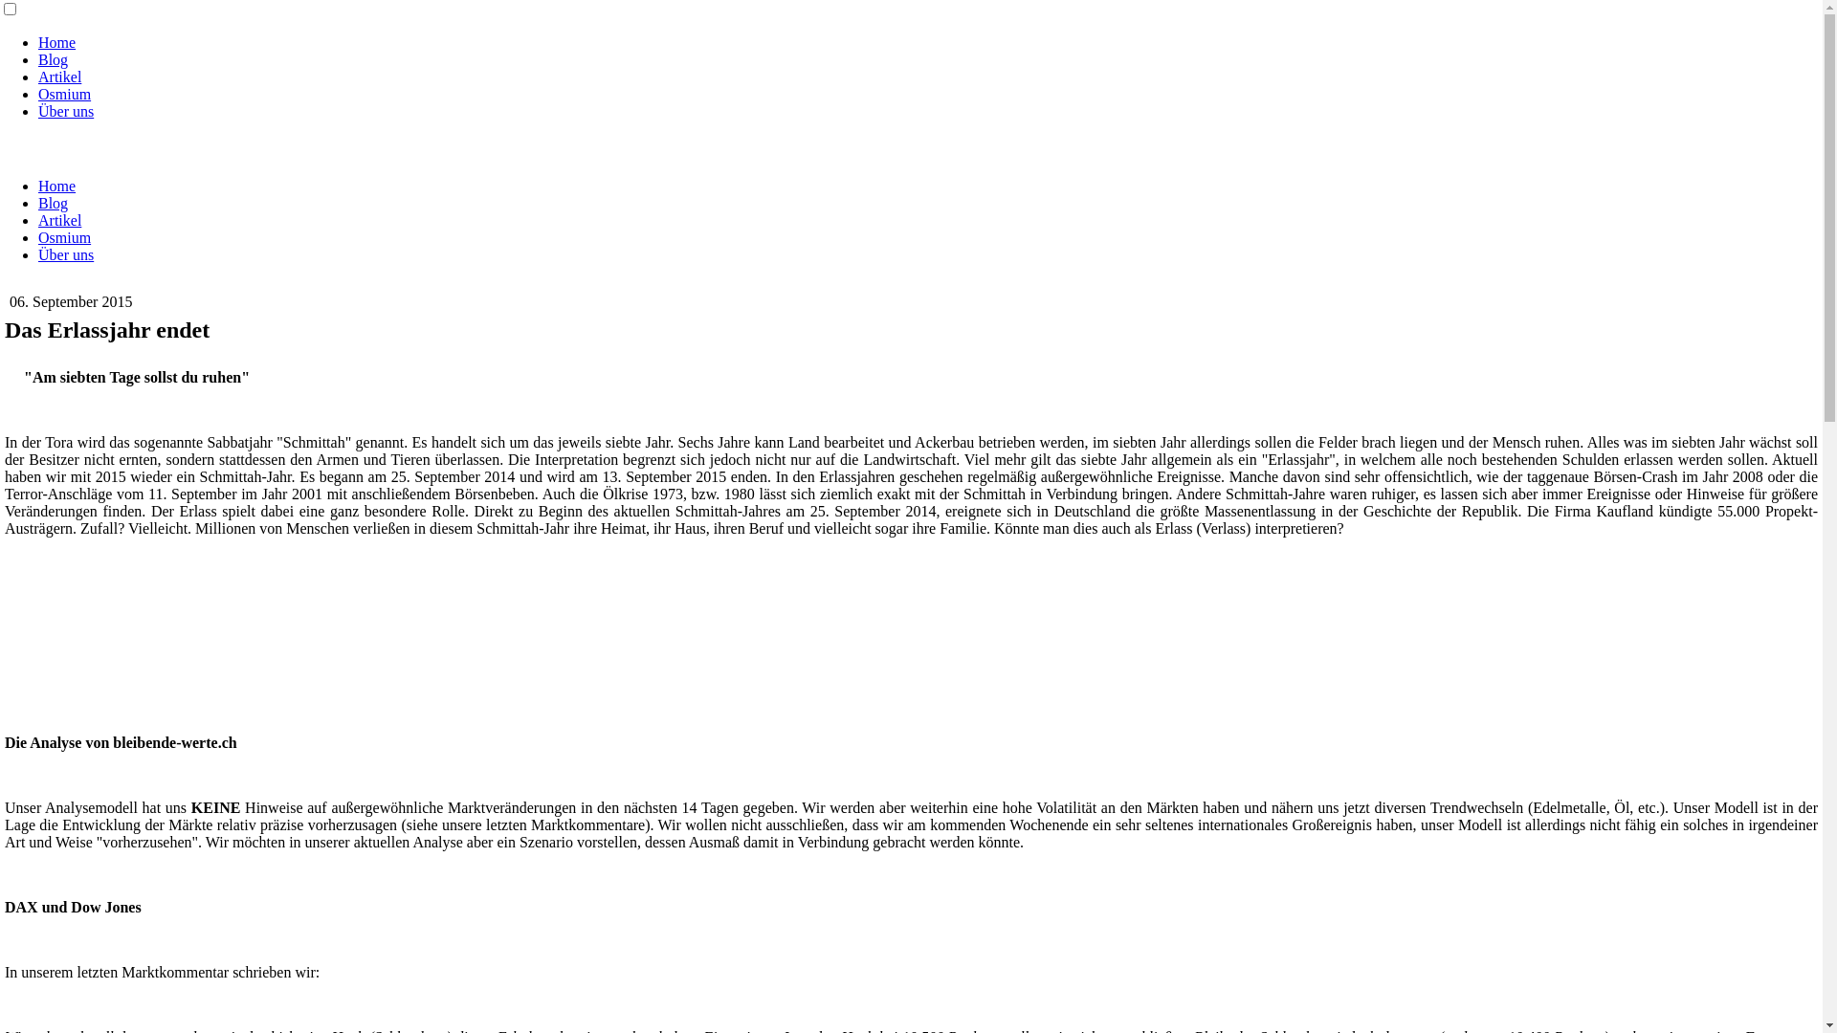 The image size is (1837, 1033). What do you see at coordinates (59, 77) in the screenshot?
I see `Artikel` at bounding box center [59, 77].